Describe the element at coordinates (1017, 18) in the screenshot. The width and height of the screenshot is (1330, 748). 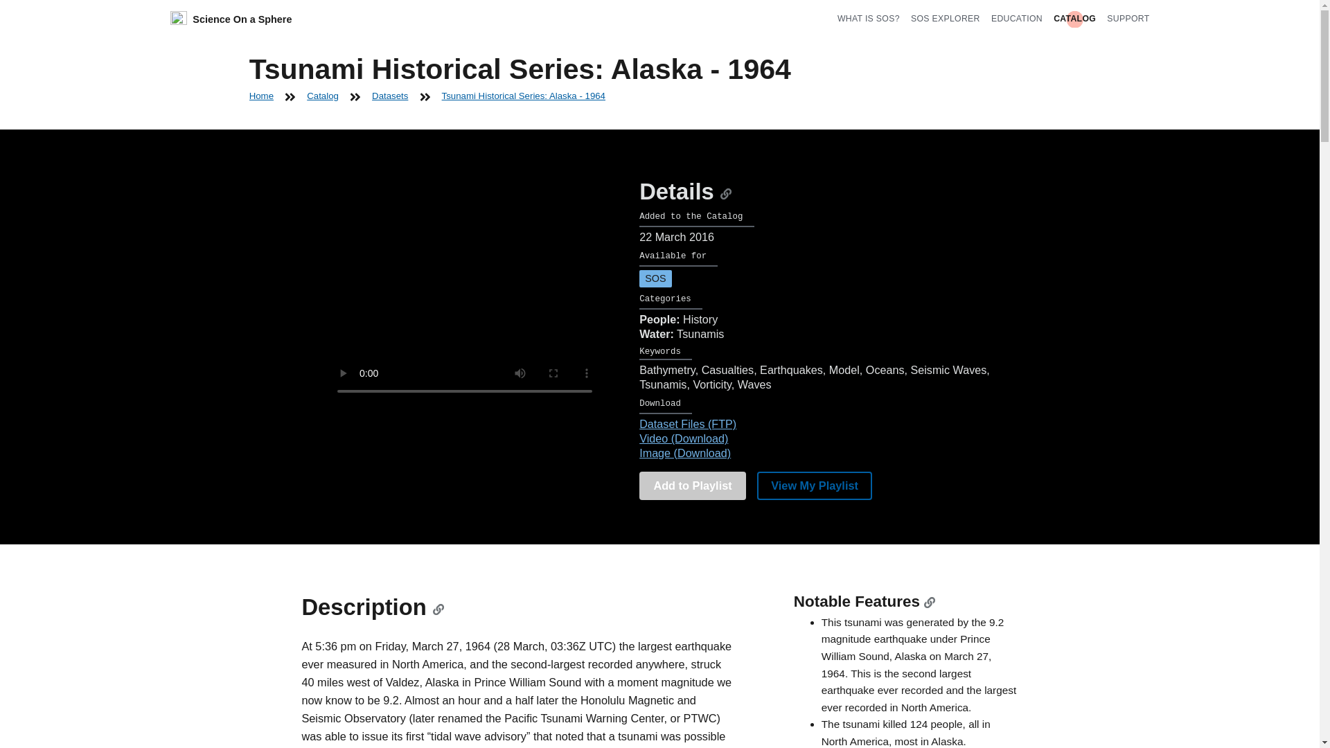
I see `EDUCATION` at that location.